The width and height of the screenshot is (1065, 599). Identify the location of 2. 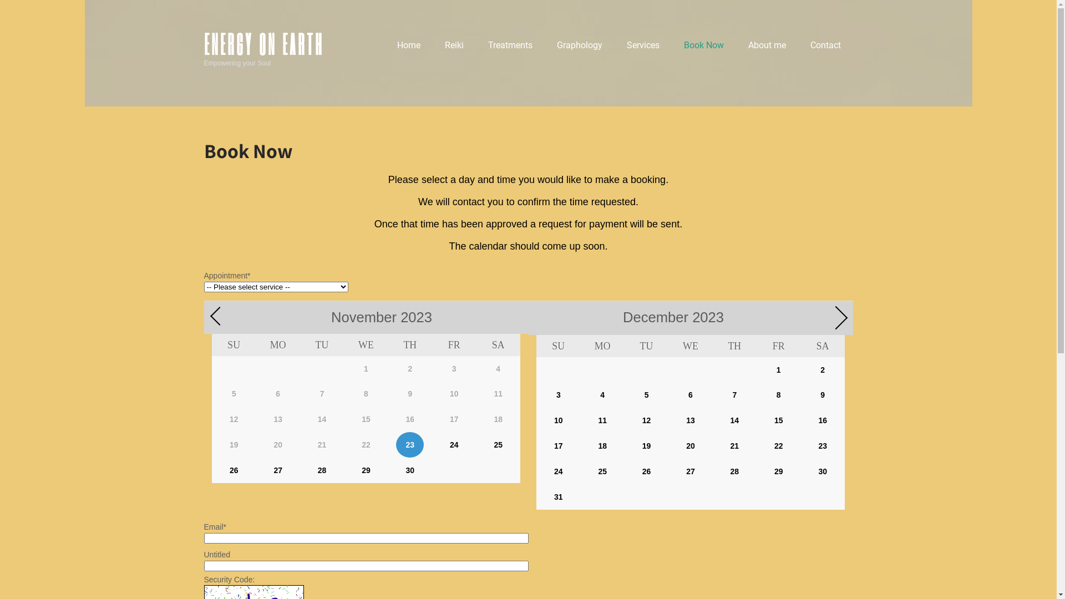
(823, 370).